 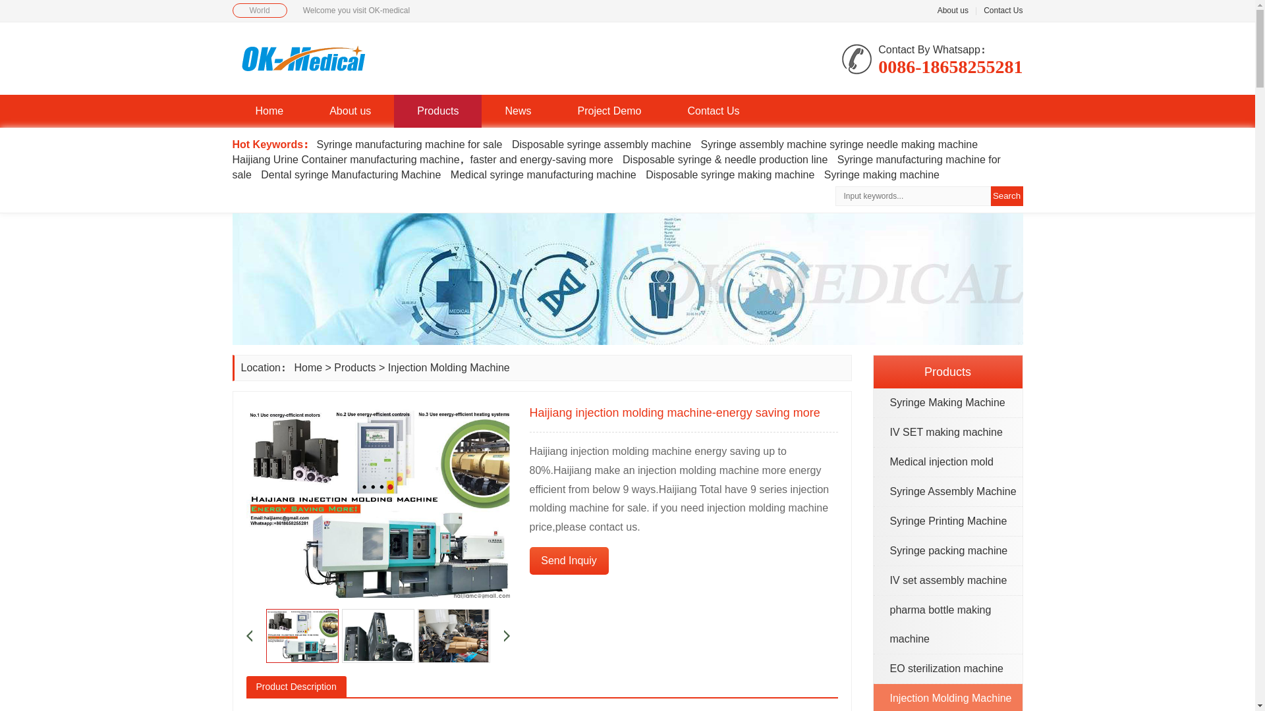 What do you see at coordinates (615, 167) in the screenshot?
I see `Syringe manufacturing machine for sale` at bounding box center [615, 167].